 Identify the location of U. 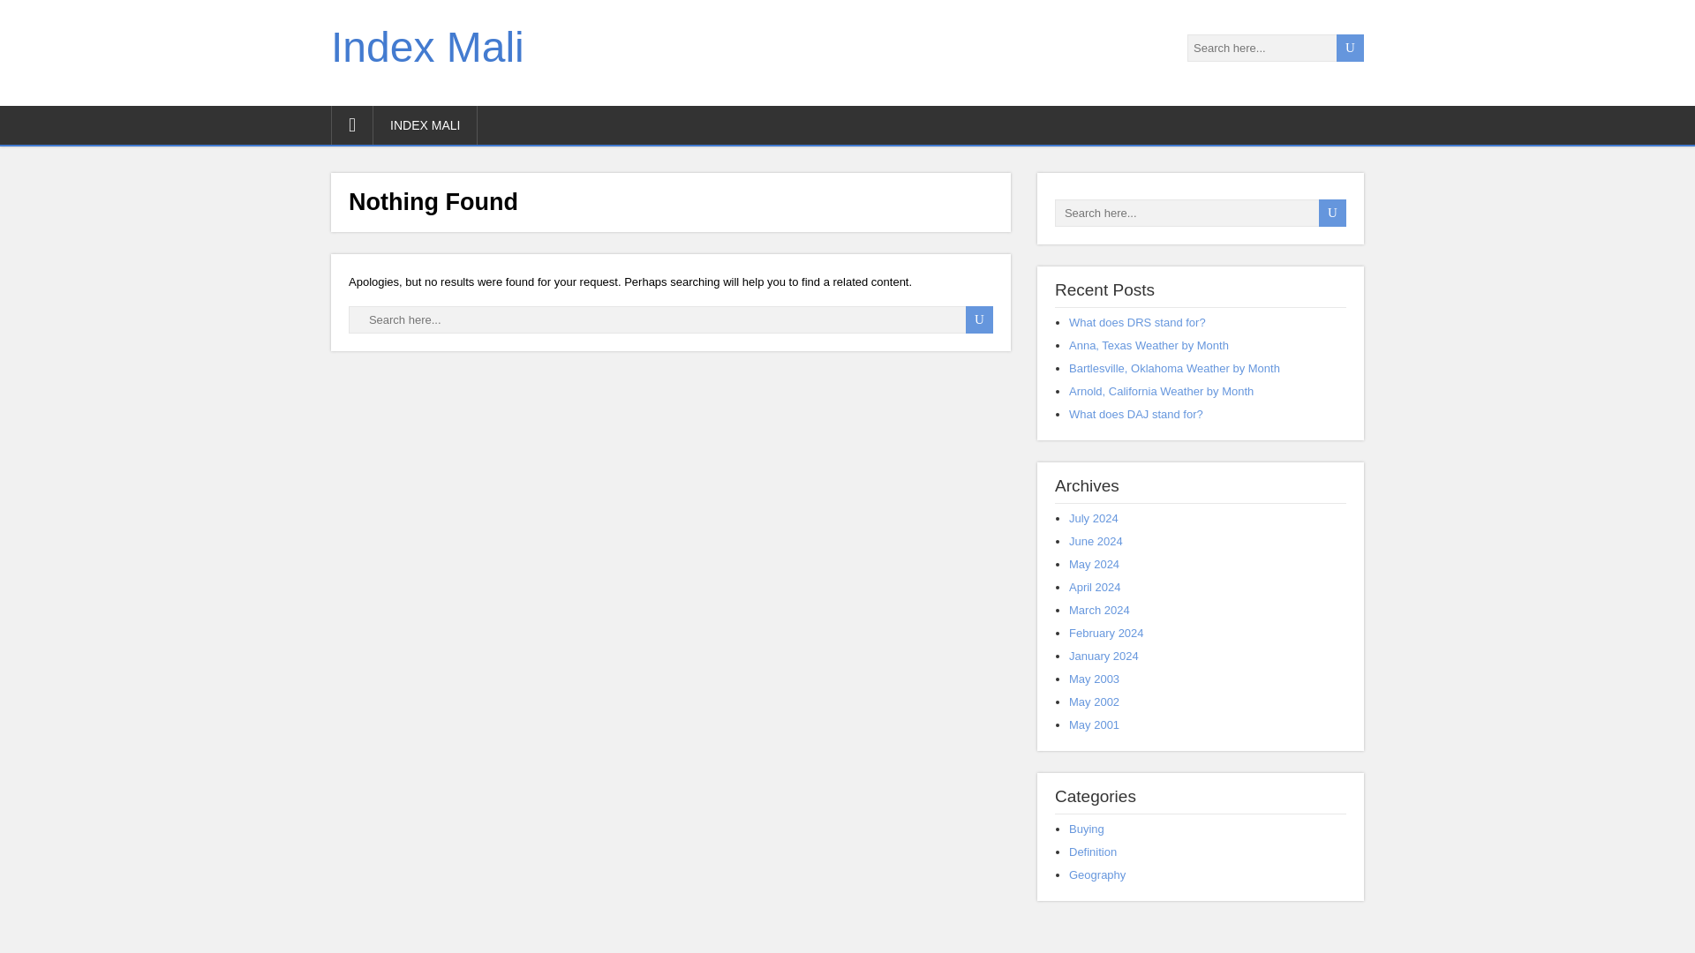
(980, 319).